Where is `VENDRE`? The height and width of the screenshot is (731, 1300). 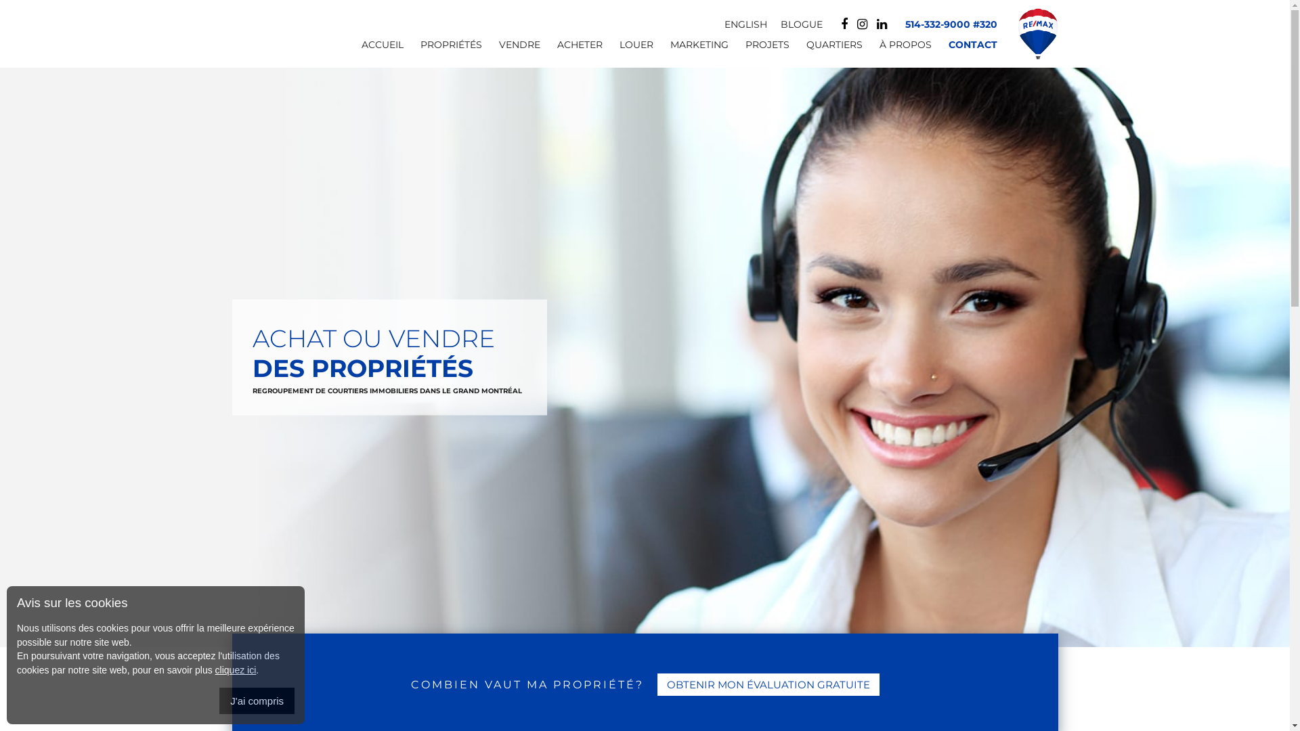
VENDRE is located at coordinates (511, 50).